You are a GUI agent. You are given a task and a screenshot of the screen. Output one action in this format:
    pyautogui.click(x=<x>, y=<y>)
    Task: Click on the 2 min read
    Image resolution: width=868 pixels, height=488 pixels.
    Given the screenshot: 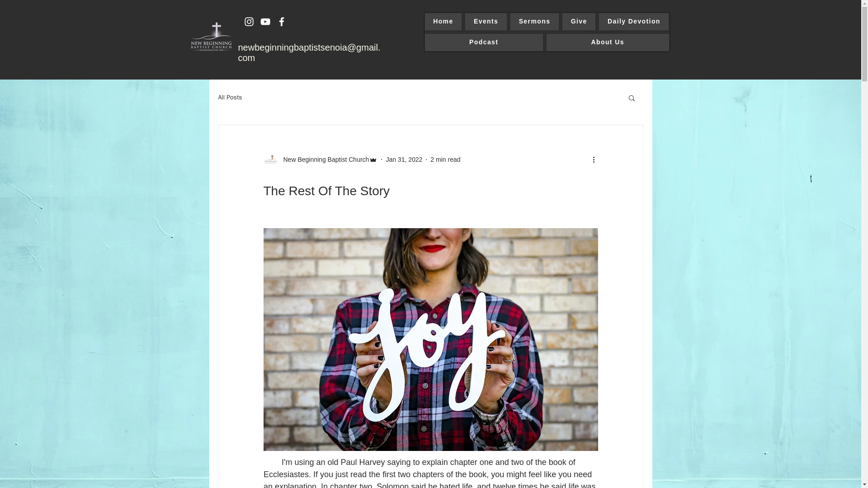 What is the action you would take?
    pyautogui.click(x=445, y=159)
    